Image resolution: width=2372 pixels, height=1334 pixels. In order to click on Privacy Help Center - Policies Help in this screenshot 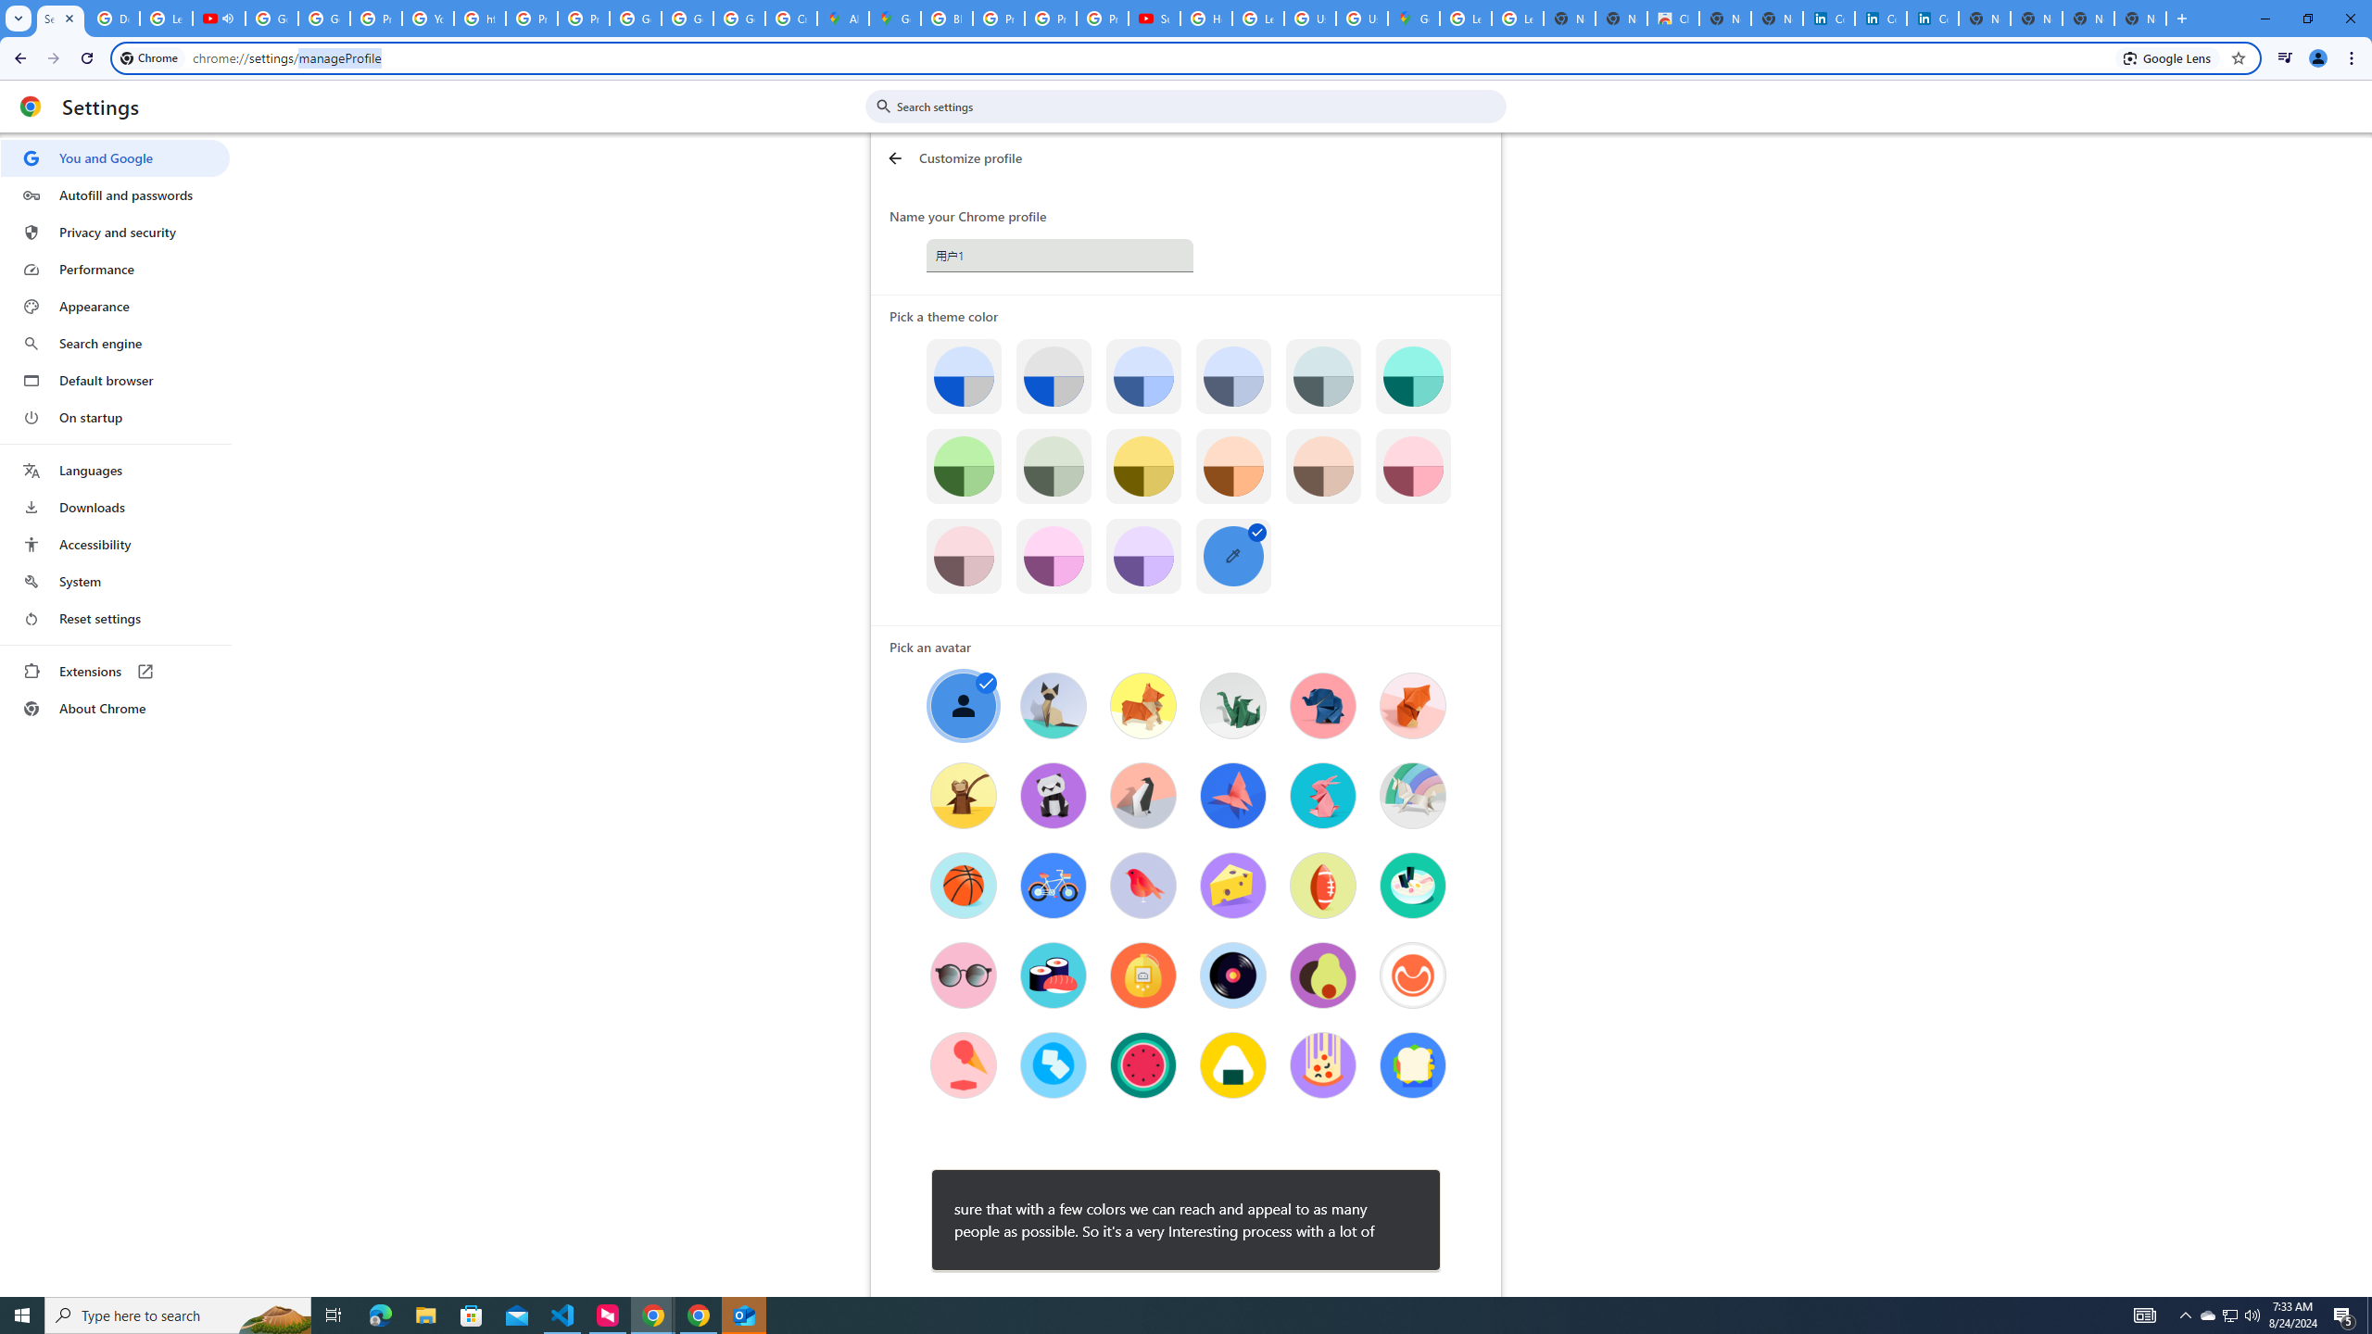, I will do `click(1051, 19)`.